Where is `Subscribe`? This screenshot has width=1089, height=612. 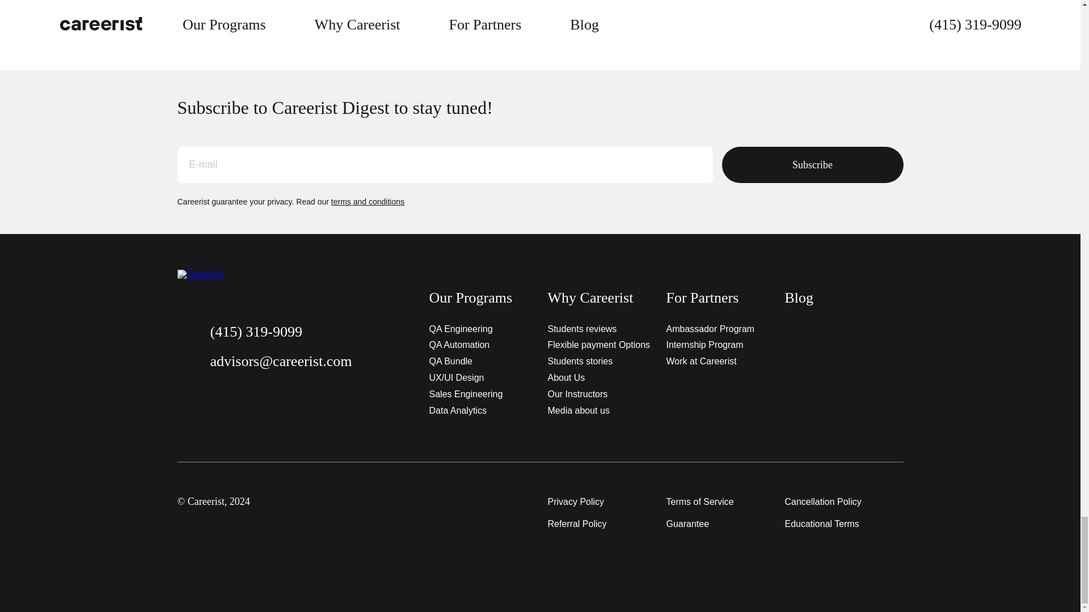 Subscribe is located at coordinates (812, 164).